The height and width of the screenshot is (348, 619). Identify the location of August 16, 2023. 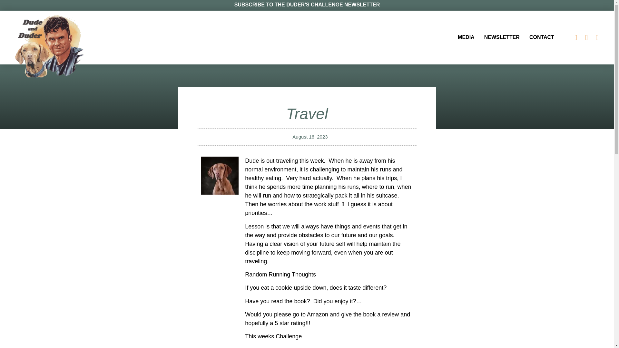
(307, 137).